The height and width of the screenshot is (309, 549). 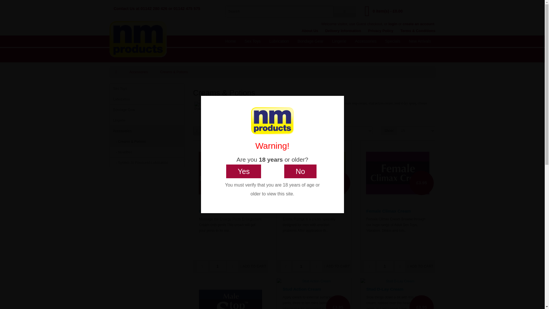 I want to click on Stud Action Cream, so click(x=314, y=281).